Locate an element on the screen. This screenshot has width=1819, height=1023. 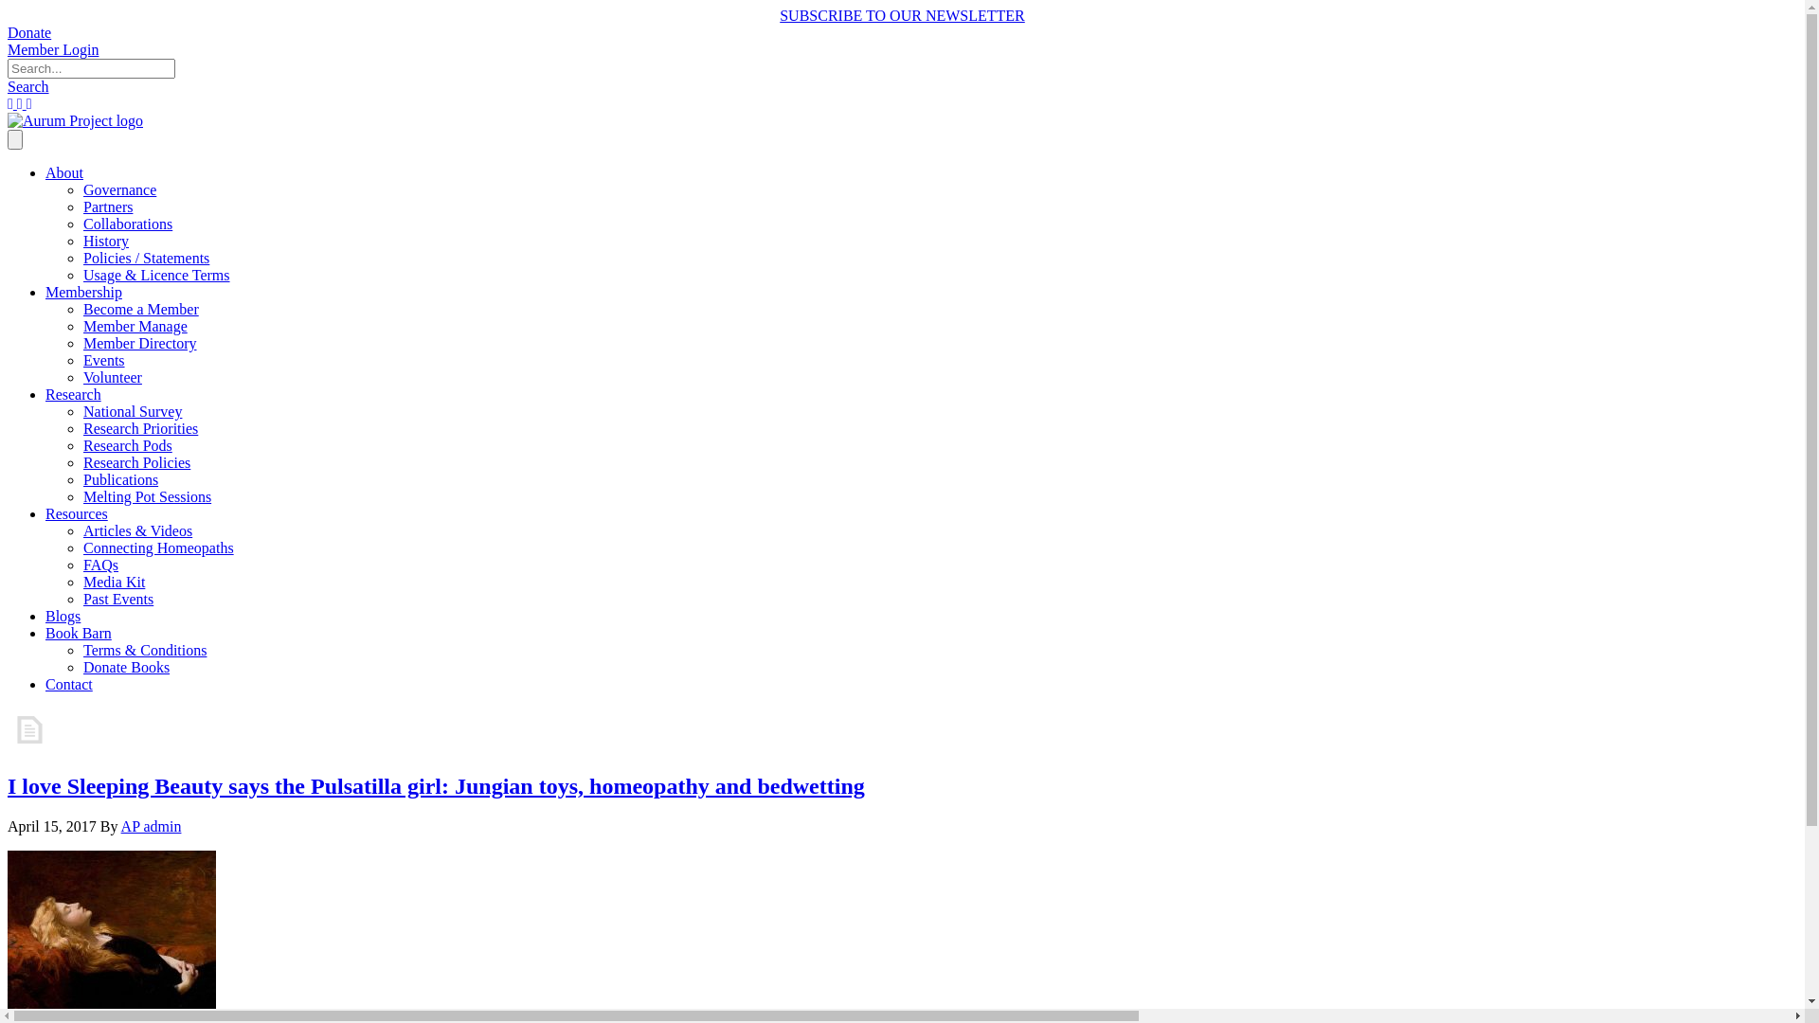
Connecting Homeopaths is located at coordinates (158, 547).